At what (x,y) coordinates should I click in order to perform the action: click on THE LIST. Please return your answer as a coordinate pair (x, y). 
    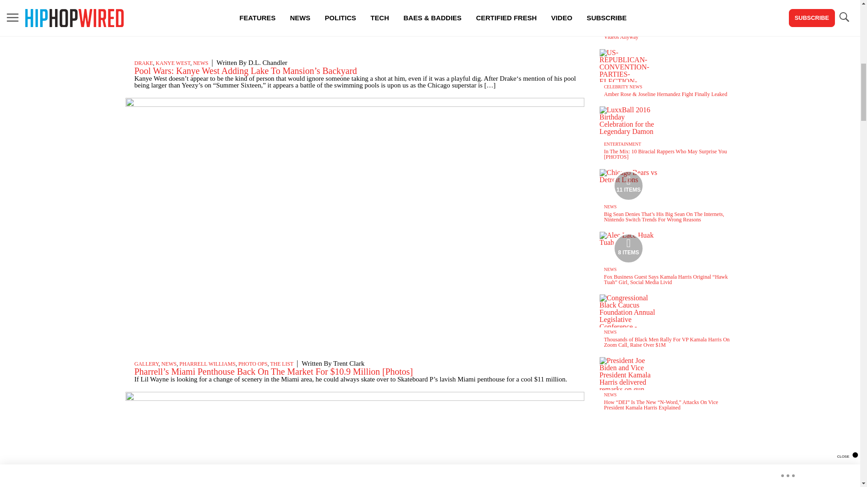
    Looking at the image, I should click on (281, 364).